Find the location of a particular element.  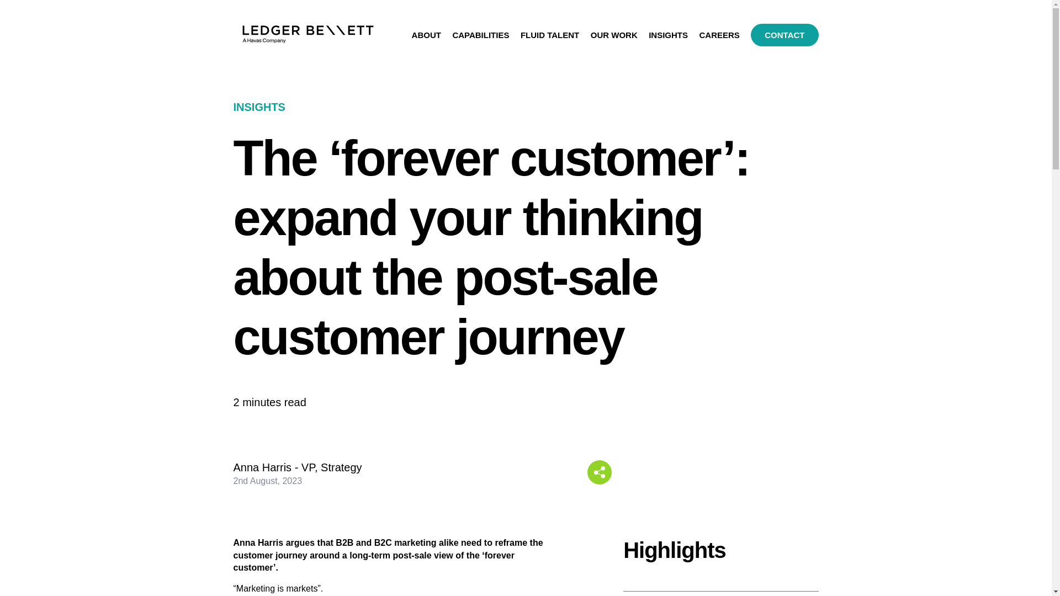

CAREERS is located at coordinates (719, 39).